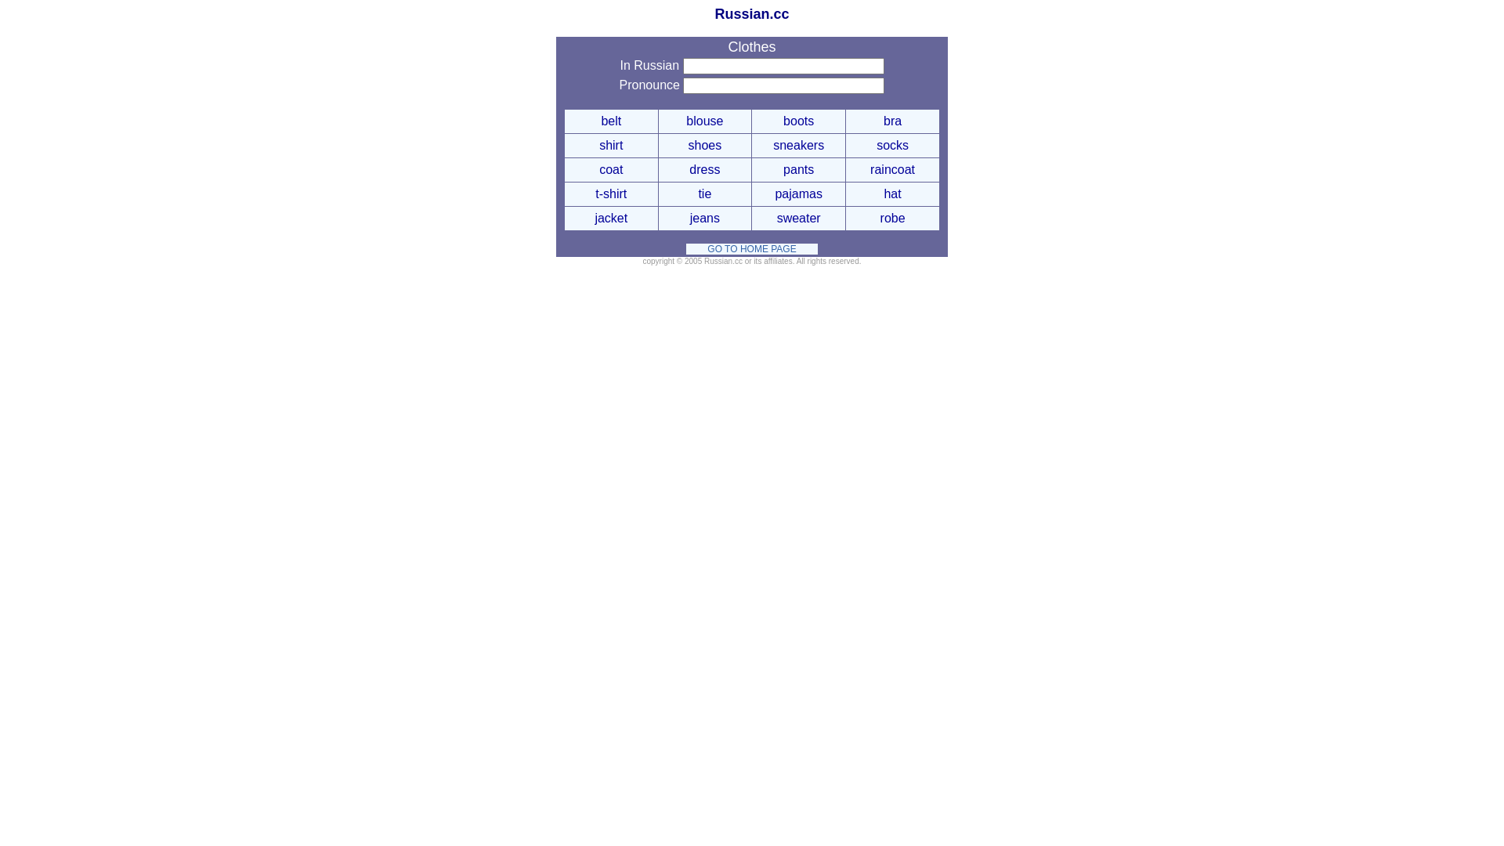  I want to click on robe, so click(893, 219).